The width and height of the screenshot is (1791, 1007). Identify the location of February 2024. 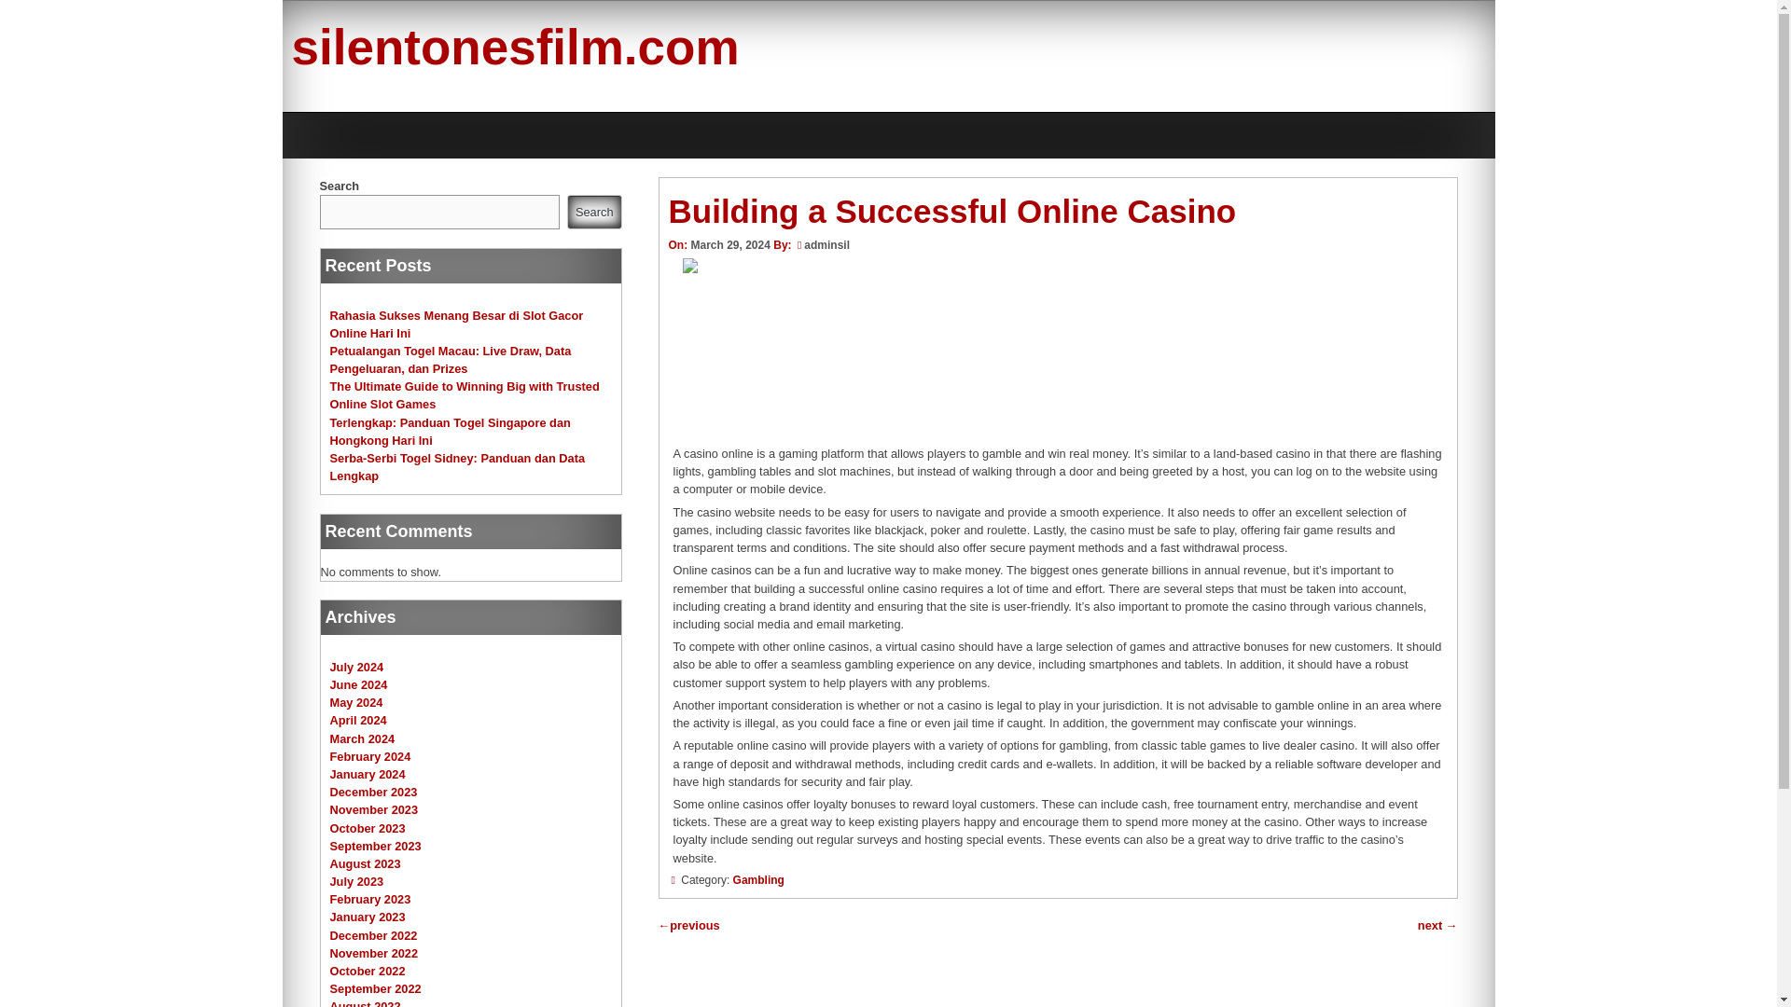
(370, 755).